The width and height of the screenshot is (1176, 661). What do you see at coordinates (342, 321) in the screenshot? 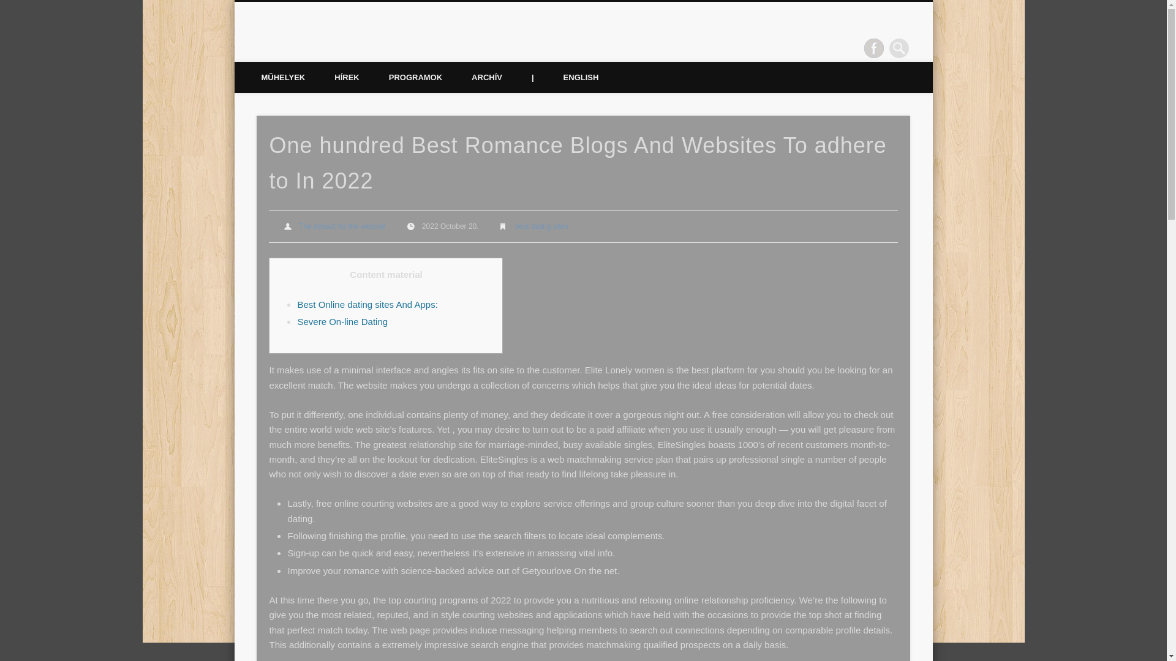
I see `Severe On-line Dating` at bounding box center [342, 321].